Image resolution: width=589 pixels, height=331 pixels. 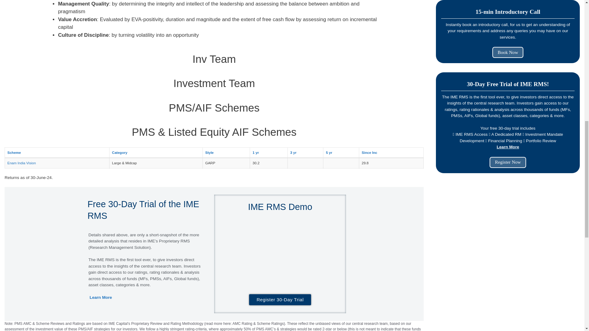 I want to click on Scheme, so click(x=14, y=153).